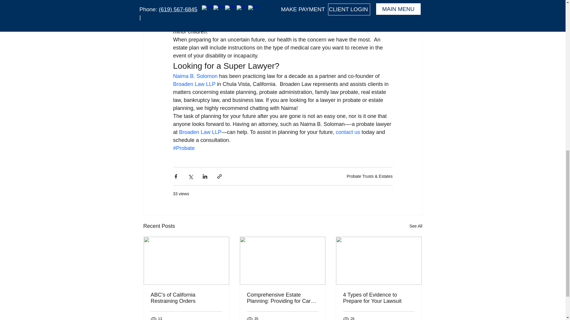  What do you see at coordinates (348, 132) in the screenshot?
I see `contact us` at bounding box center [348, 132].